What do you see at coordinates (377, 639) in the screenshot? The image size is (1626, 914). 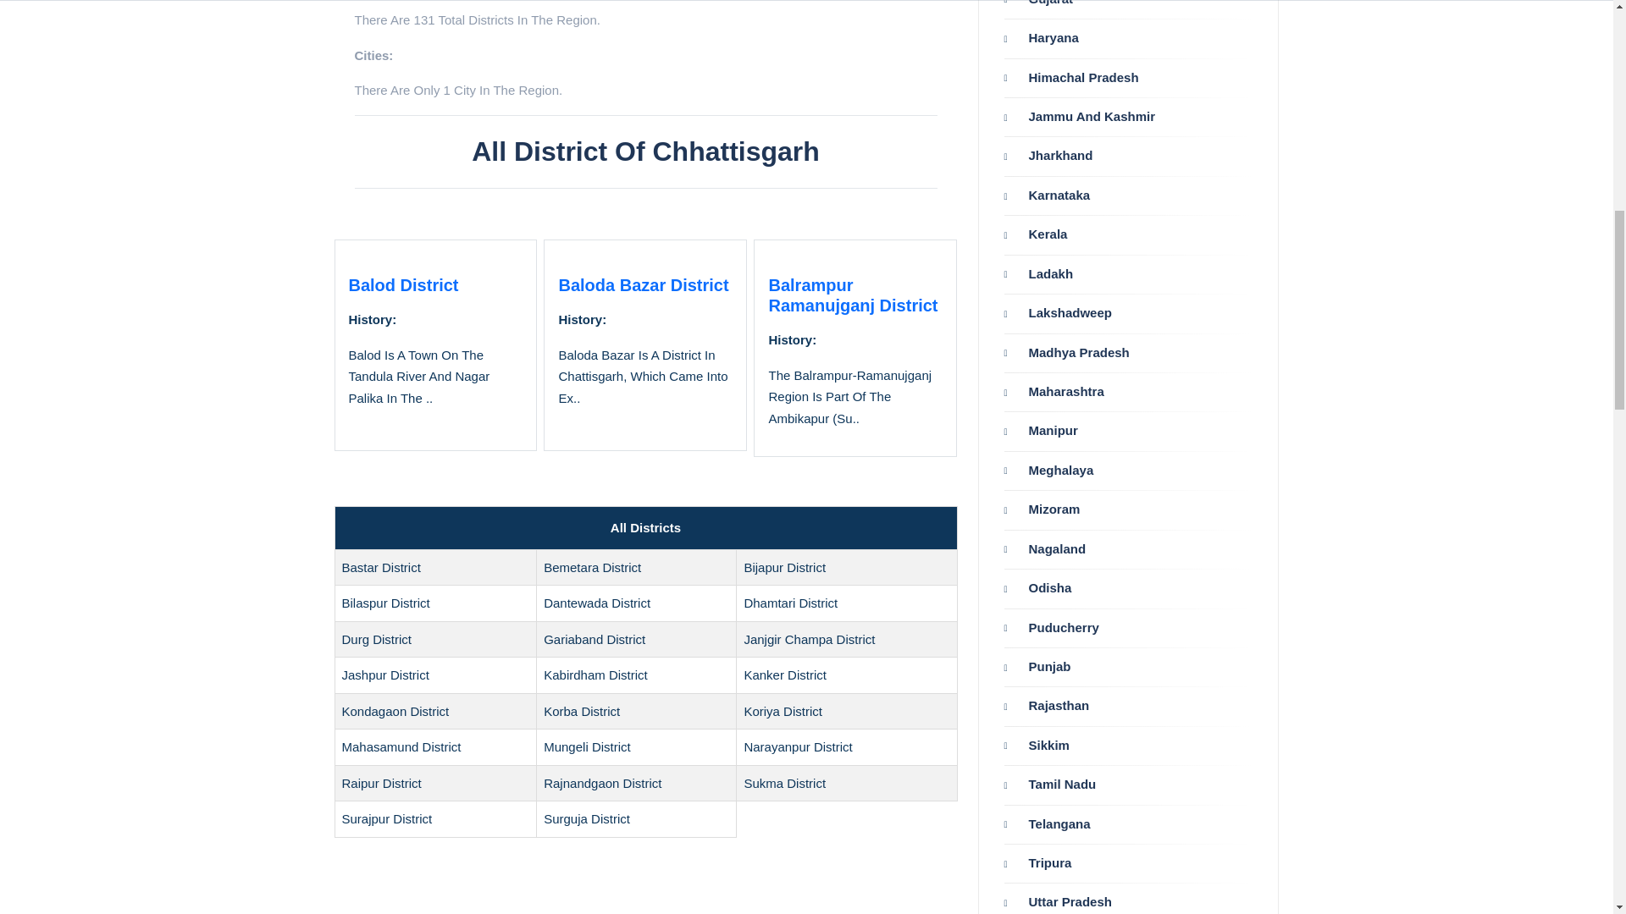 I see `Durg District` at bounding box center [377, 639].